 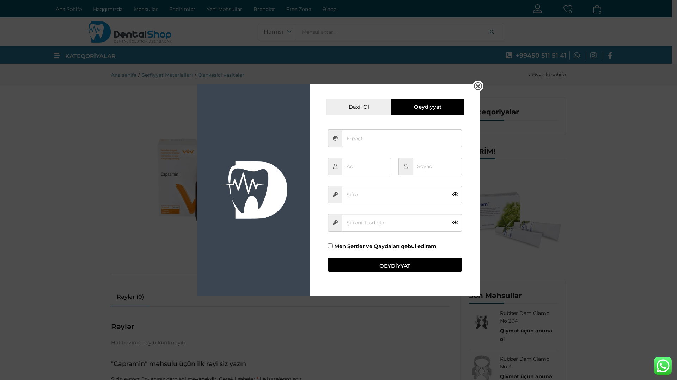 What do you see at coordinates (310, 214) in the screenshot?
I see `Capramin` at bounding box center [310, 214].